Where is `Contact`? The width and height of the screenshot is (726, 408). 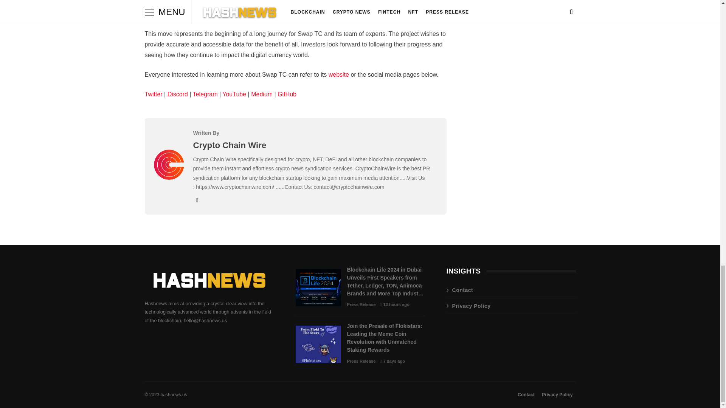 Contact is located at coordinates (526, 395).